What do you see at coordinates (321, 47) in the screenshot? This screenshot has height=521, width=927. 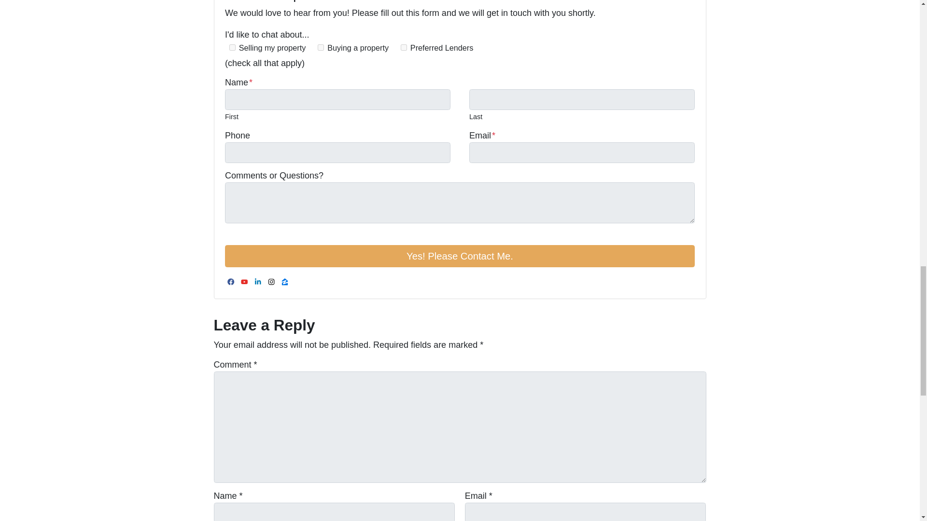 I see `Buying a property` at bounding box center [321, 47].